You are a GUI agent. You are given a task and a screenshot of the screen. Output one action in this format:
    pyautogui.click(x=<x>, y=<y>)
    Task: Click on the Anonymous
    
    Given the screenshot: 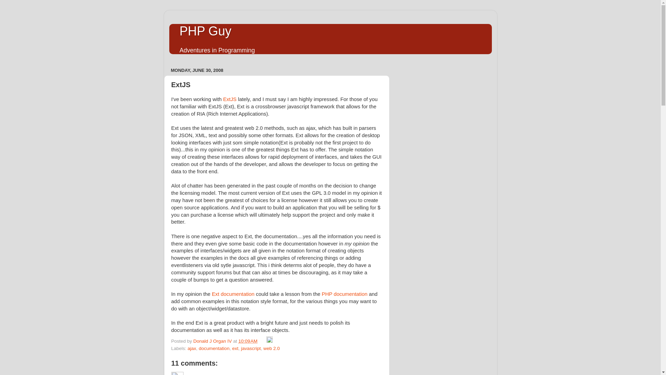 What is the action you would take?
    pyautogui.click(x=177, y=374)
    